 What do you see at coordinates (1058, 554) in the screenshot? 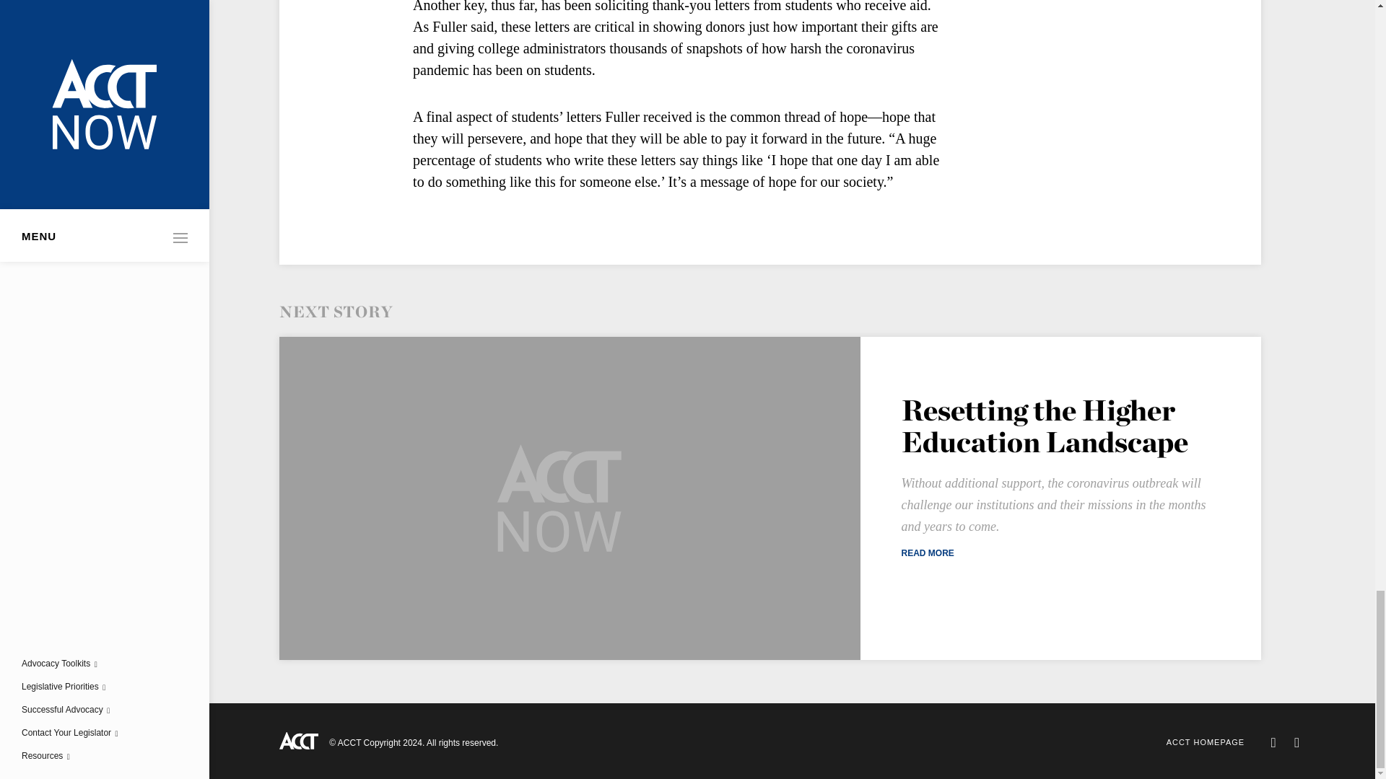
I see `READ MORE` at bounding box center [1058, 554].